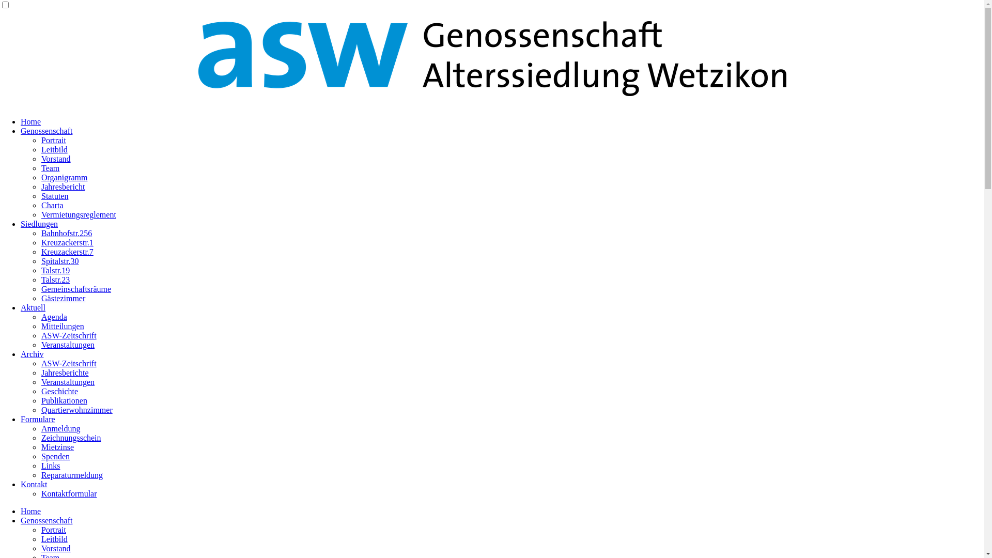 The height and width of the screenshot is (558, 992). I want to click on Kreuzackerstr.1, so click(67, 243).